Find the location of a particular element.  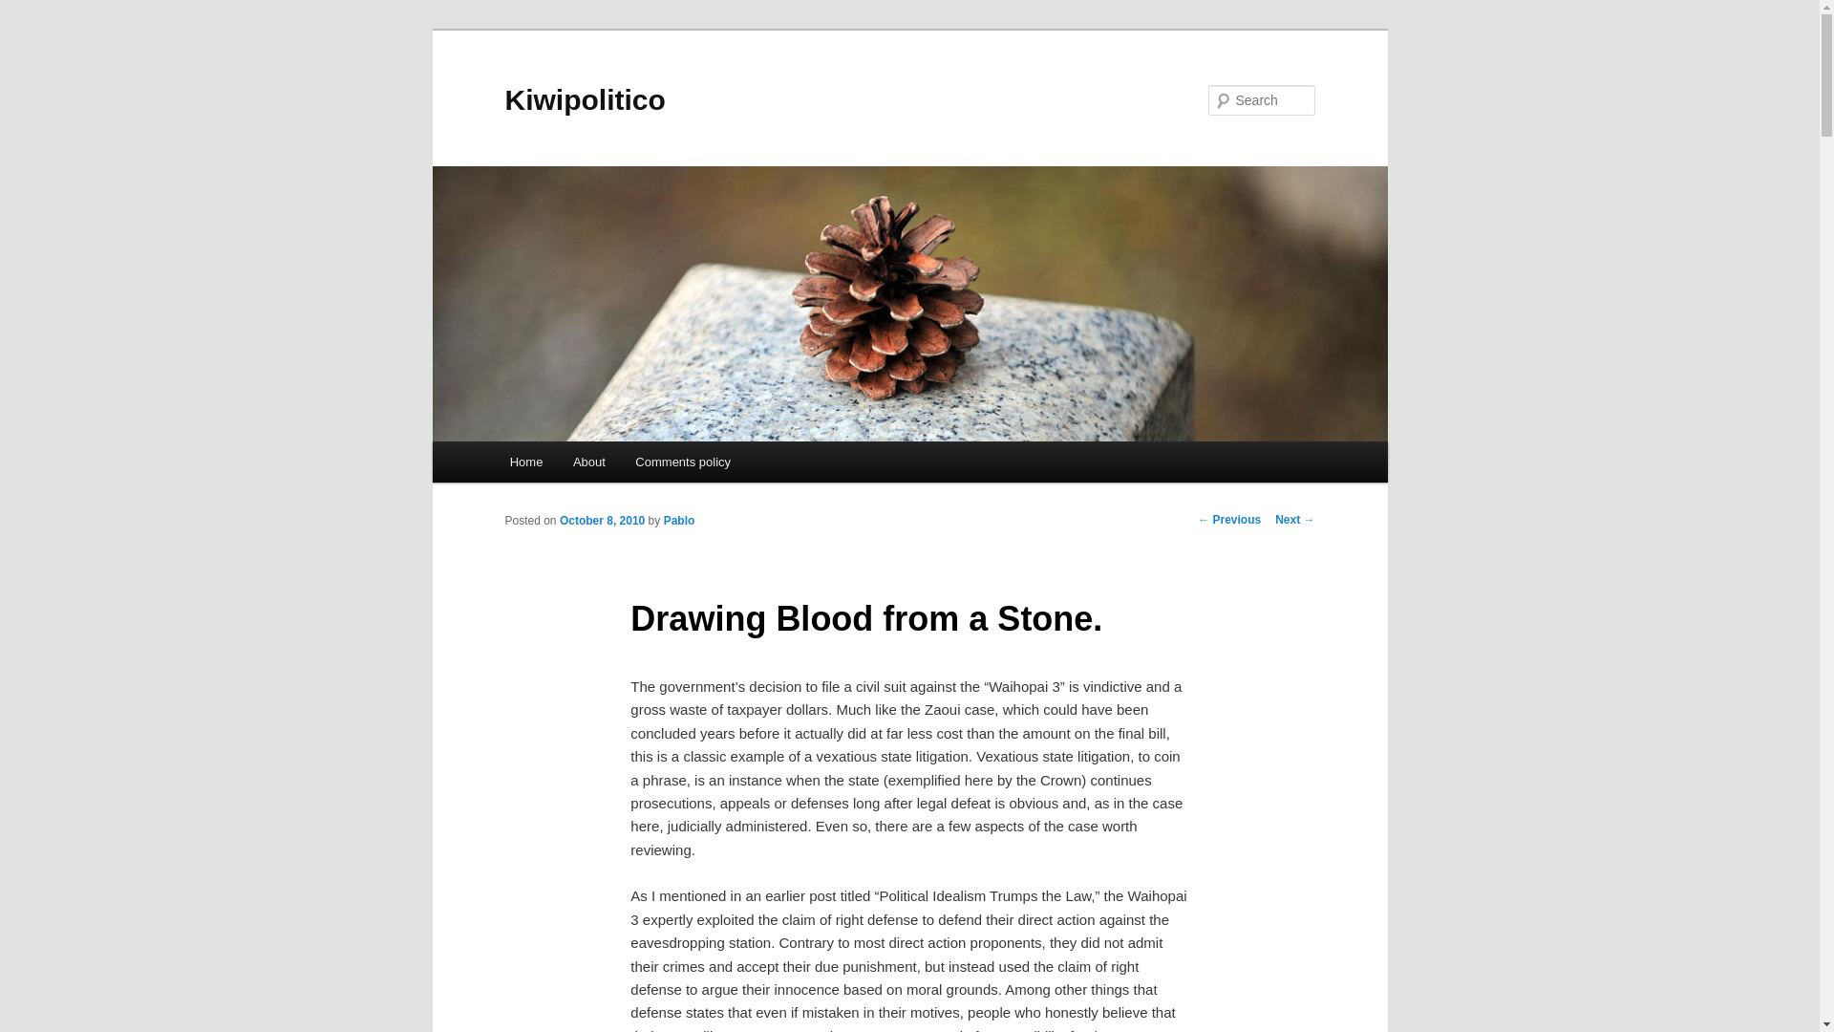

Comments policy is located at coordinates (684, 462).